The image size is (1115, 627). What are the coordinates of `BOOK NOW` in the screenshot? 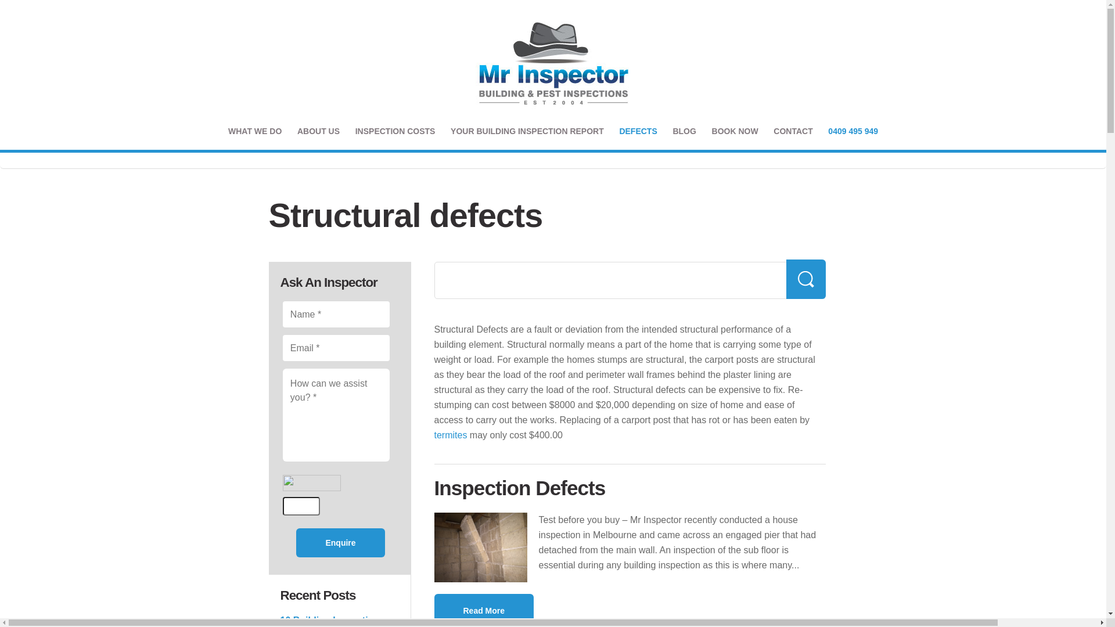 It's located at (735, 131).